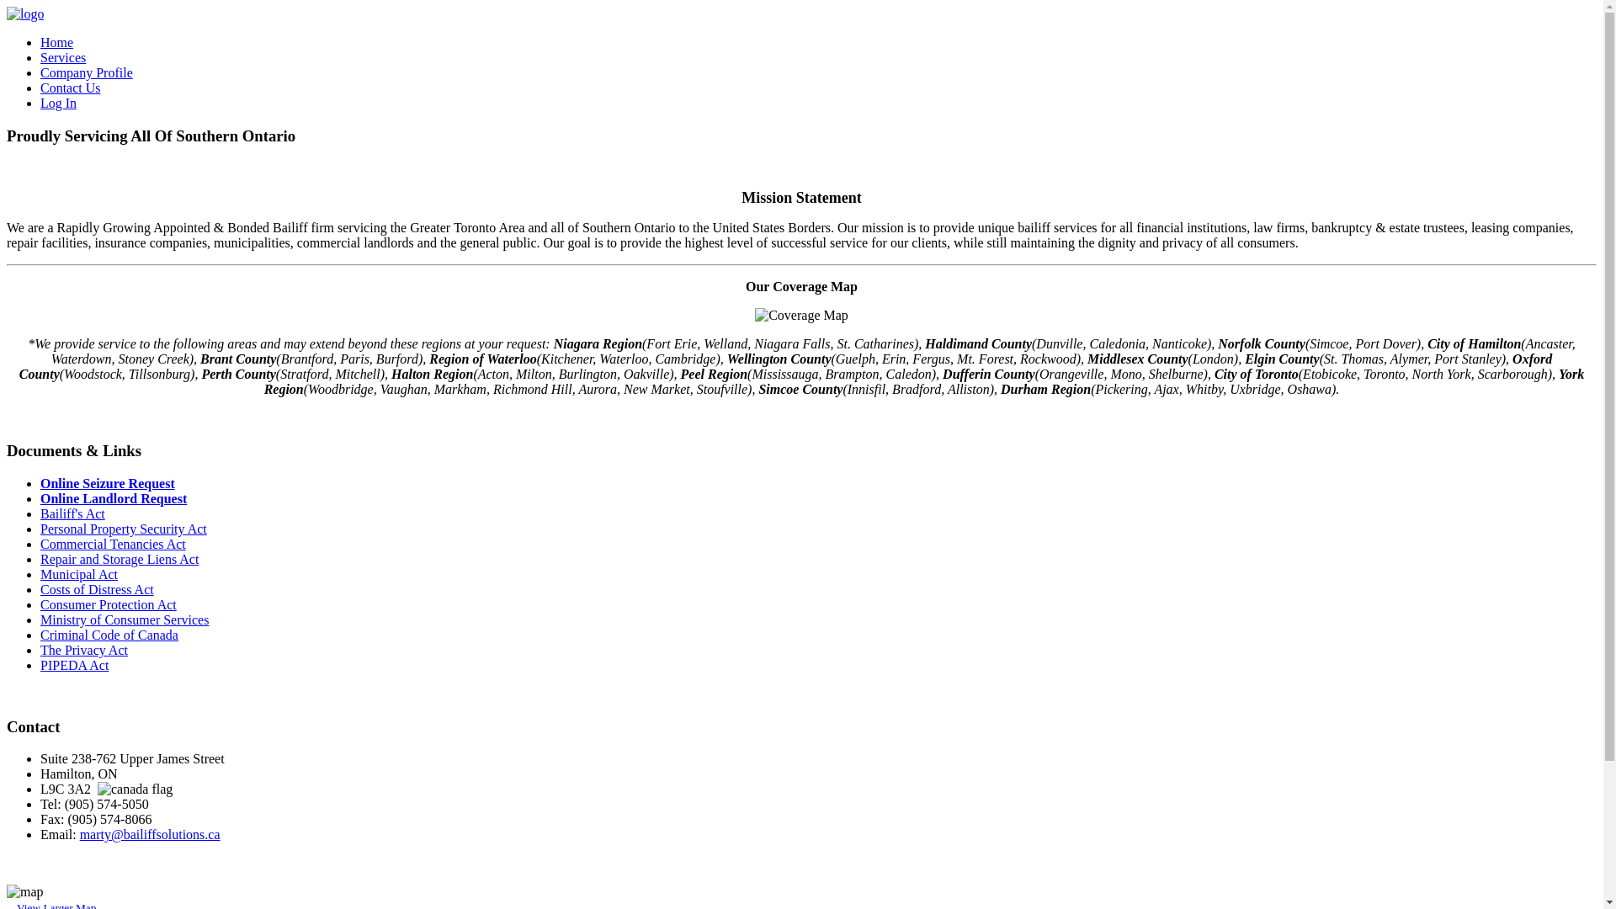  I want to click on Commercial Tenancies Act, so click(113, 544).